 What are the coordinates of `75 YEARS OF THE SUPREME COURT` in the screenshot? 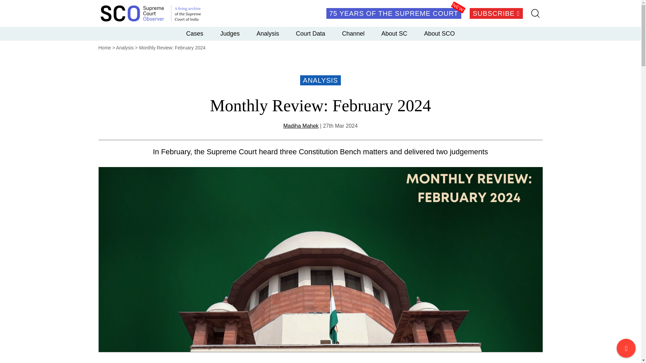 It's located at (394, 13).